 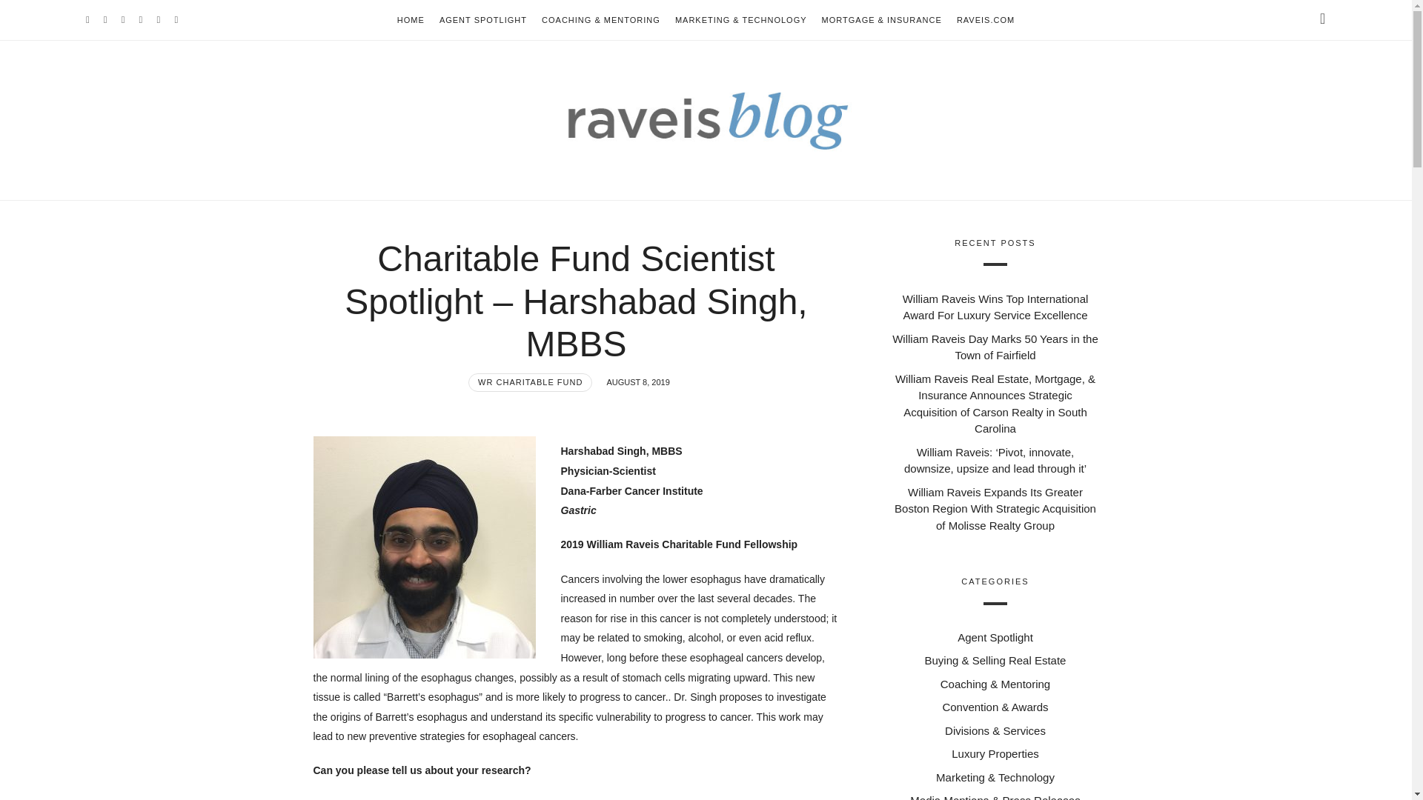 I want to click on William Raveis Day Marks 50 Years in the Town of Fairfield, so click(x=995, y=347).